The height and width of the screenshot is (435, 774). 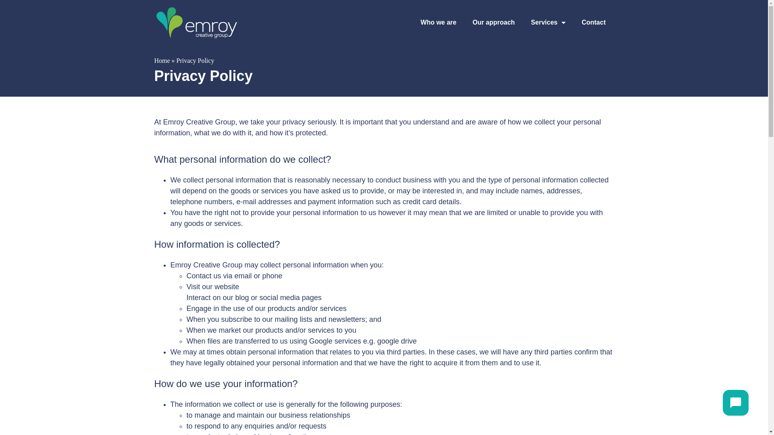 What do you see at coordinates (548, 23) in the screenshot?
I see `Services` at bounding box center [548, 23].